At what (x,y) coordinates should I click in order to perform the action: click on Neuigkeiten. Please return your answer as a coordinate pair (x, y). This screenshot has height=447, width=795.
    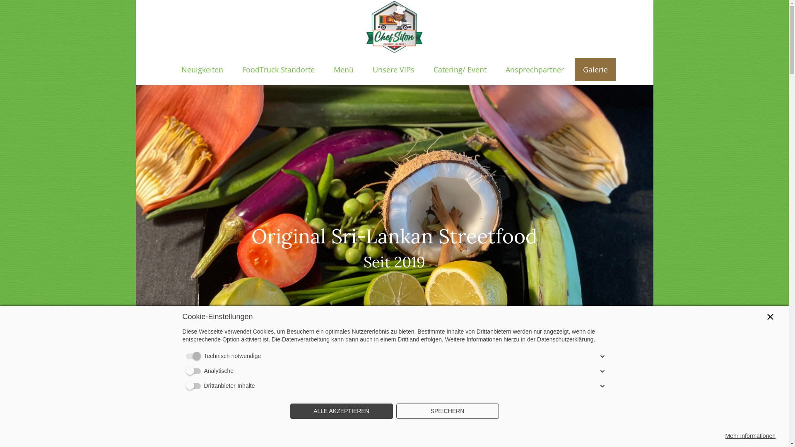
    Looking at the image, I should click on (202, 70).